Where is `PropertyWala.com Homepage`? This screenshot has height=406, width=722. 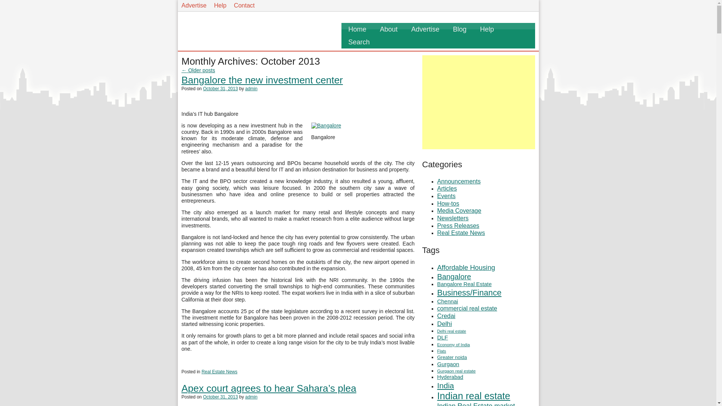 PropertyWala.com Homepage is located at coordinates (226, 25).